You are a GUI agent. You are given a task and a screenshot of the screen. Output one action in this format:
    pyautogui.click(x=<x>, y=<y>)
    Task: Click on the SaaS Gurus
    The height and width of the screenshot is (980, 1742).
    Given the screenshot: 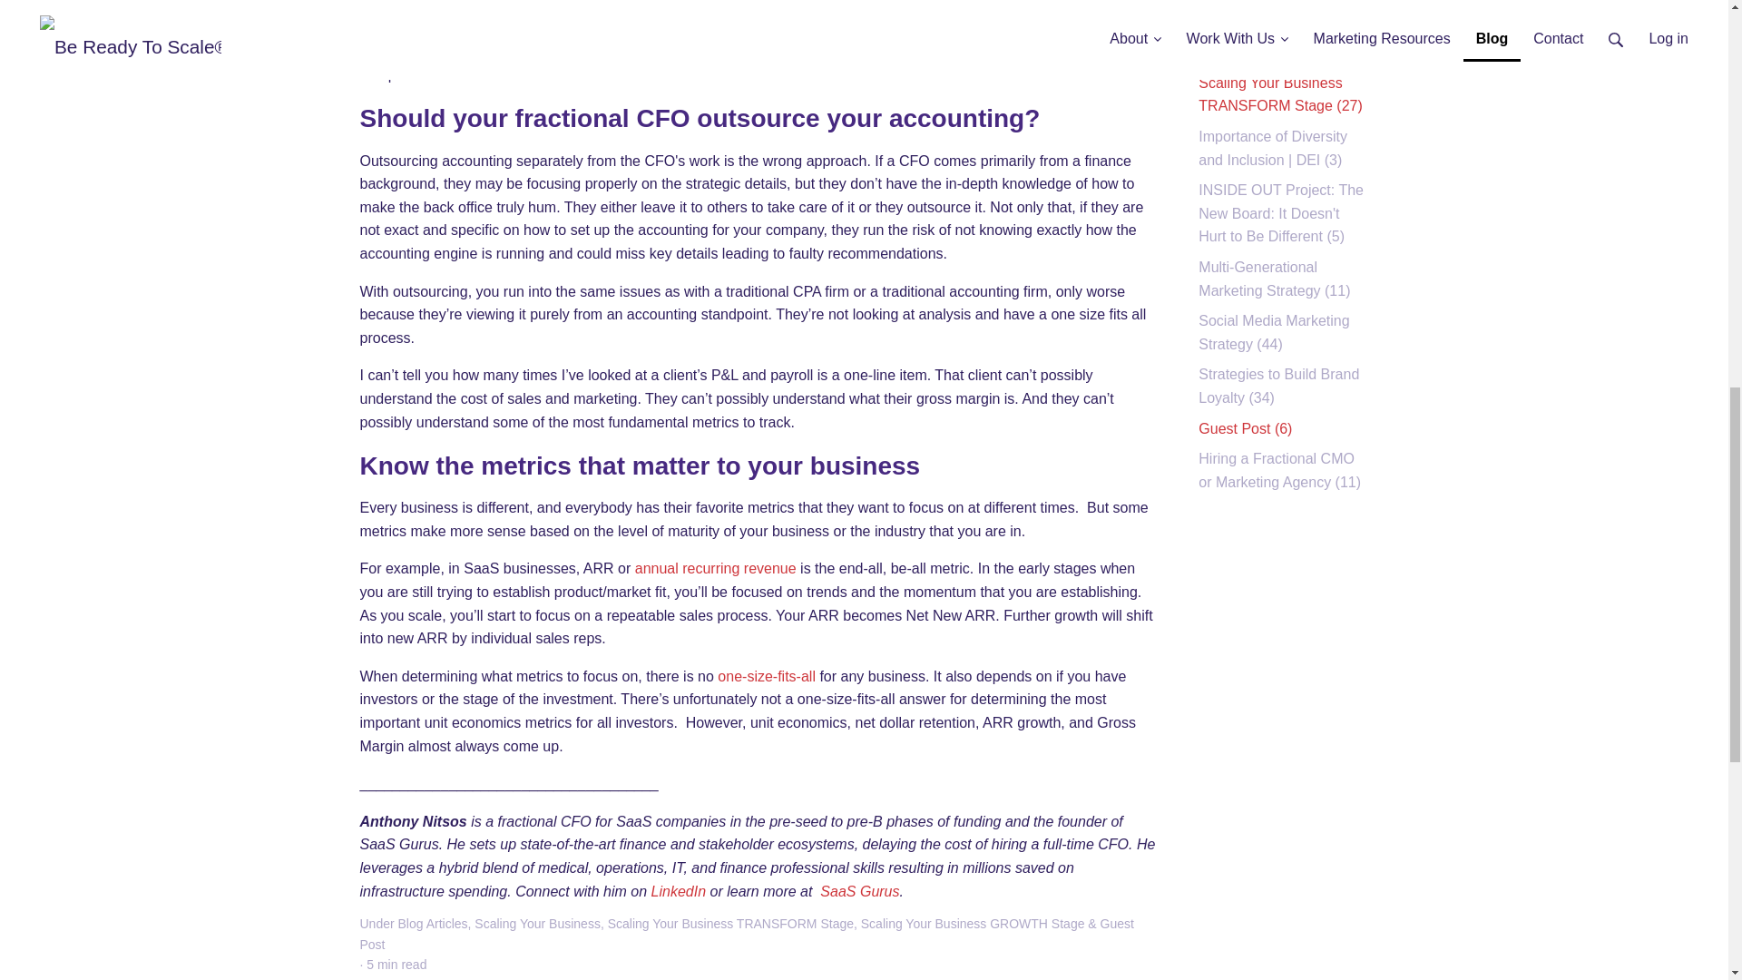 What is the action you would take?
    pyautogui.click(x=859, y=891)
    